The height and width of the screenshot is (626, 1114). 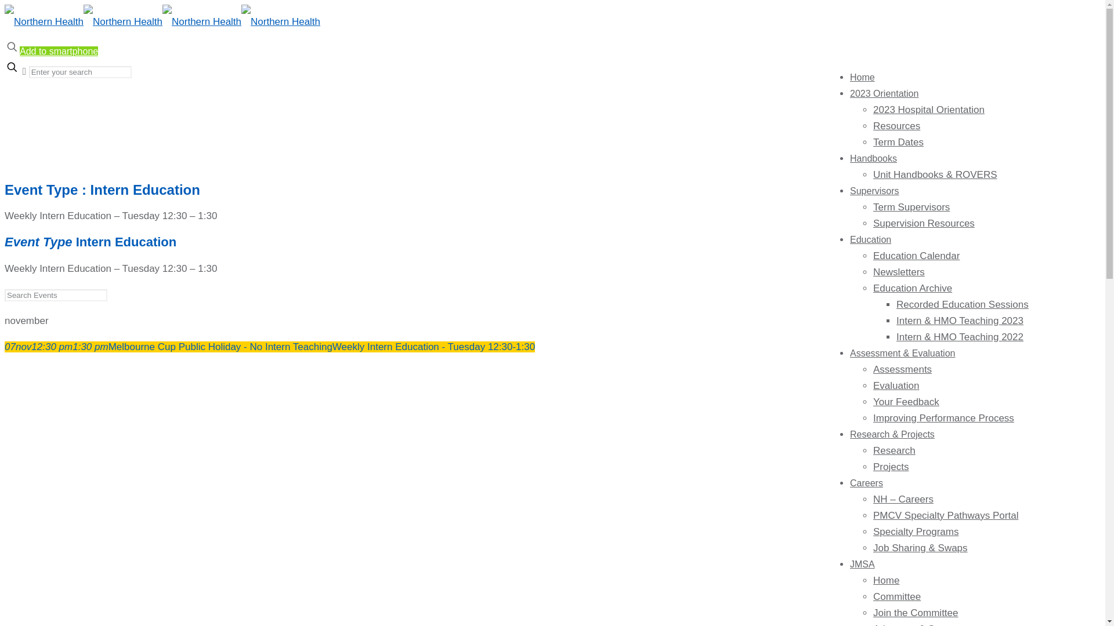 What do you see at coordinates (892, 435) in the screenshot?
I see `Research & Projects` at bounding box center [892, 435].